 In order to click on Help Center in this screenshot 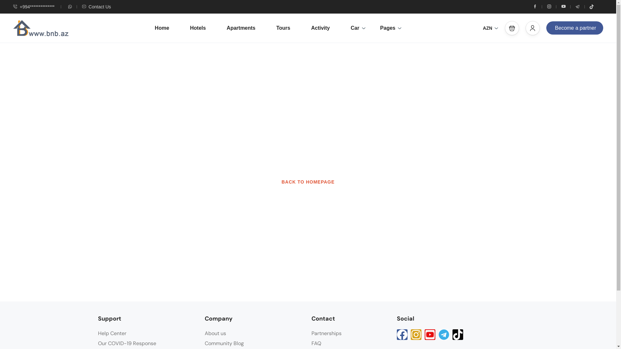, I will do `click(112, 333)`.